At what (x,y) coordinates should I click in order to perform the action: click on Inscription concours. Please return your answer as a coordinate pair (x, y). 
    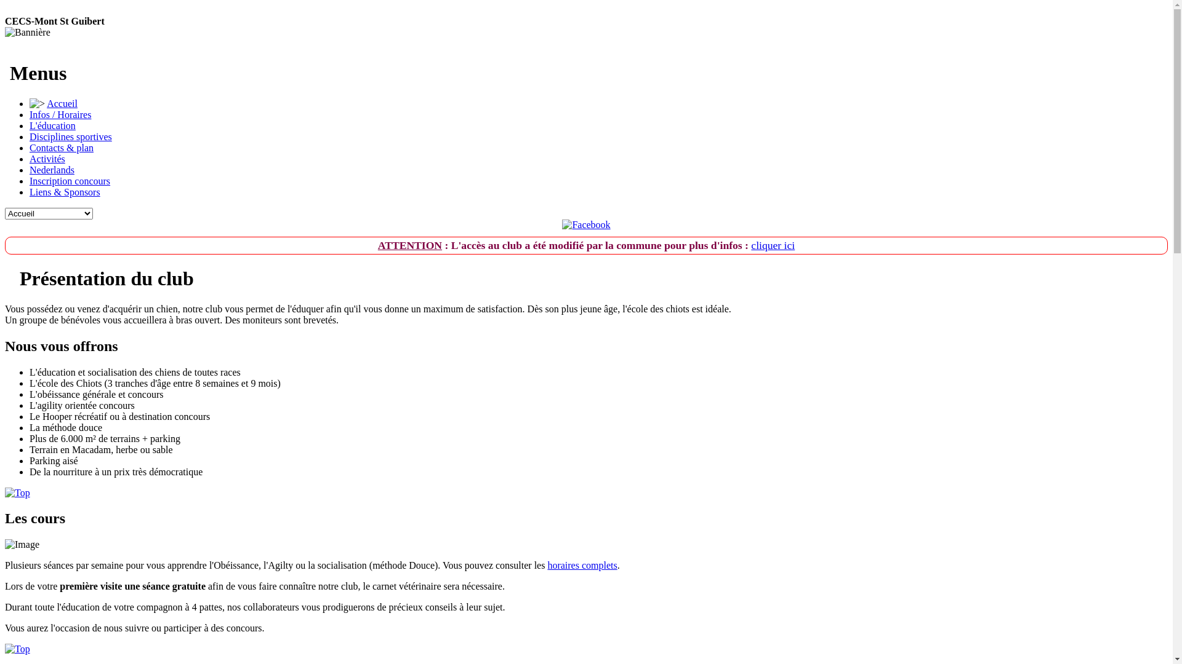
    Looking at the image, I should click on (70, 181).